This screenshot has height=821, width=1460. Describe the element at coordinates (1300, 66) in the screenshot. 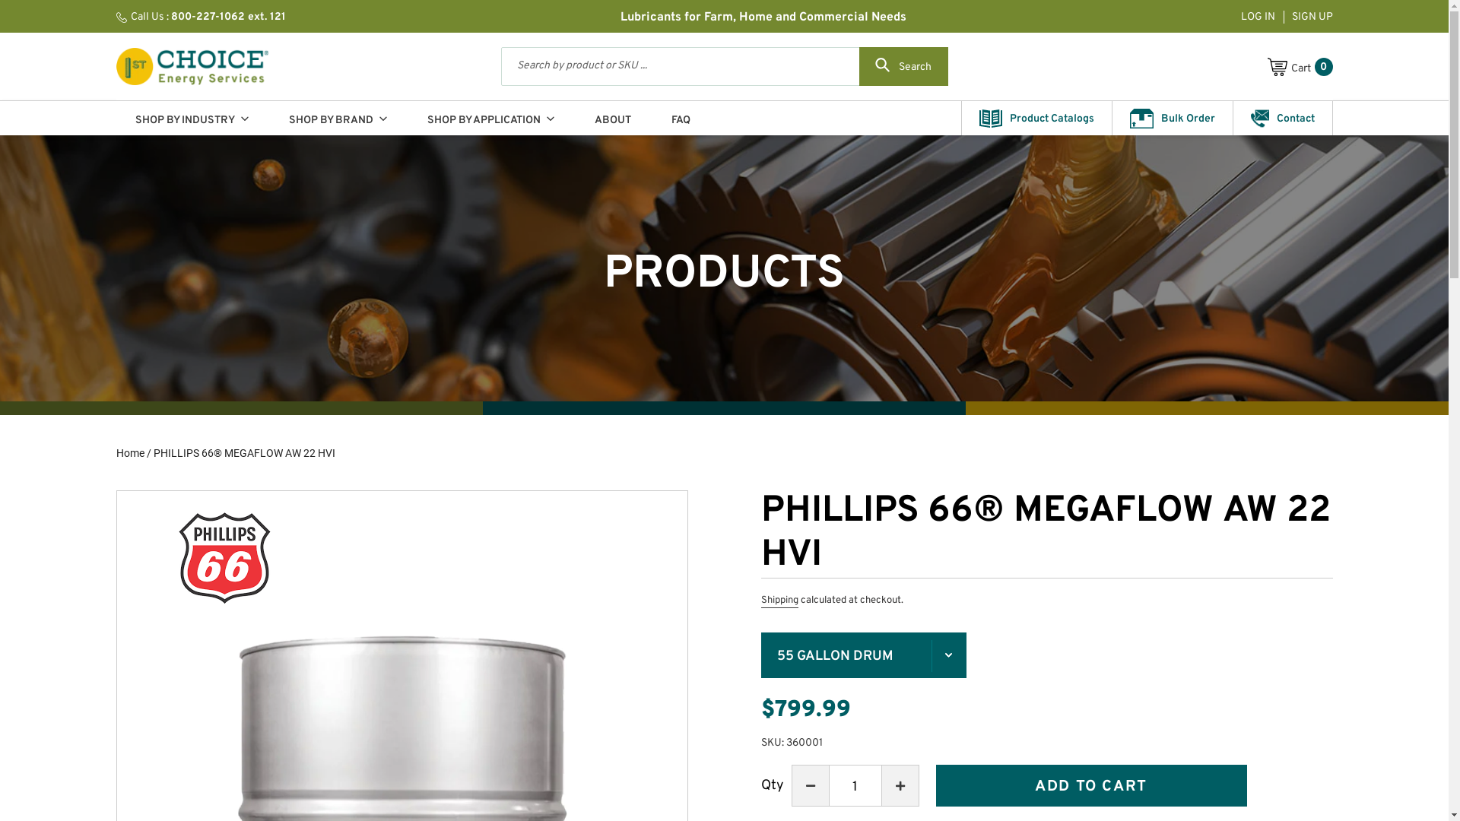

I see `Cart
0` at that location.